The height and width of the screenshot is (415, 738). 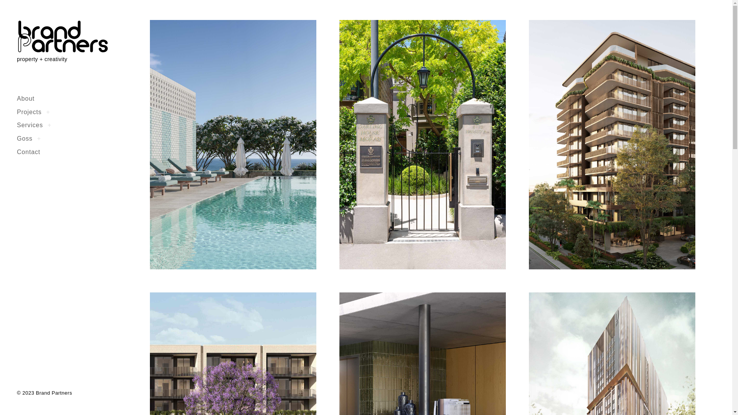 What do you see at coordinates (13, 10) in the screenshot?
I see `Search` at bounding box center [13, 10].